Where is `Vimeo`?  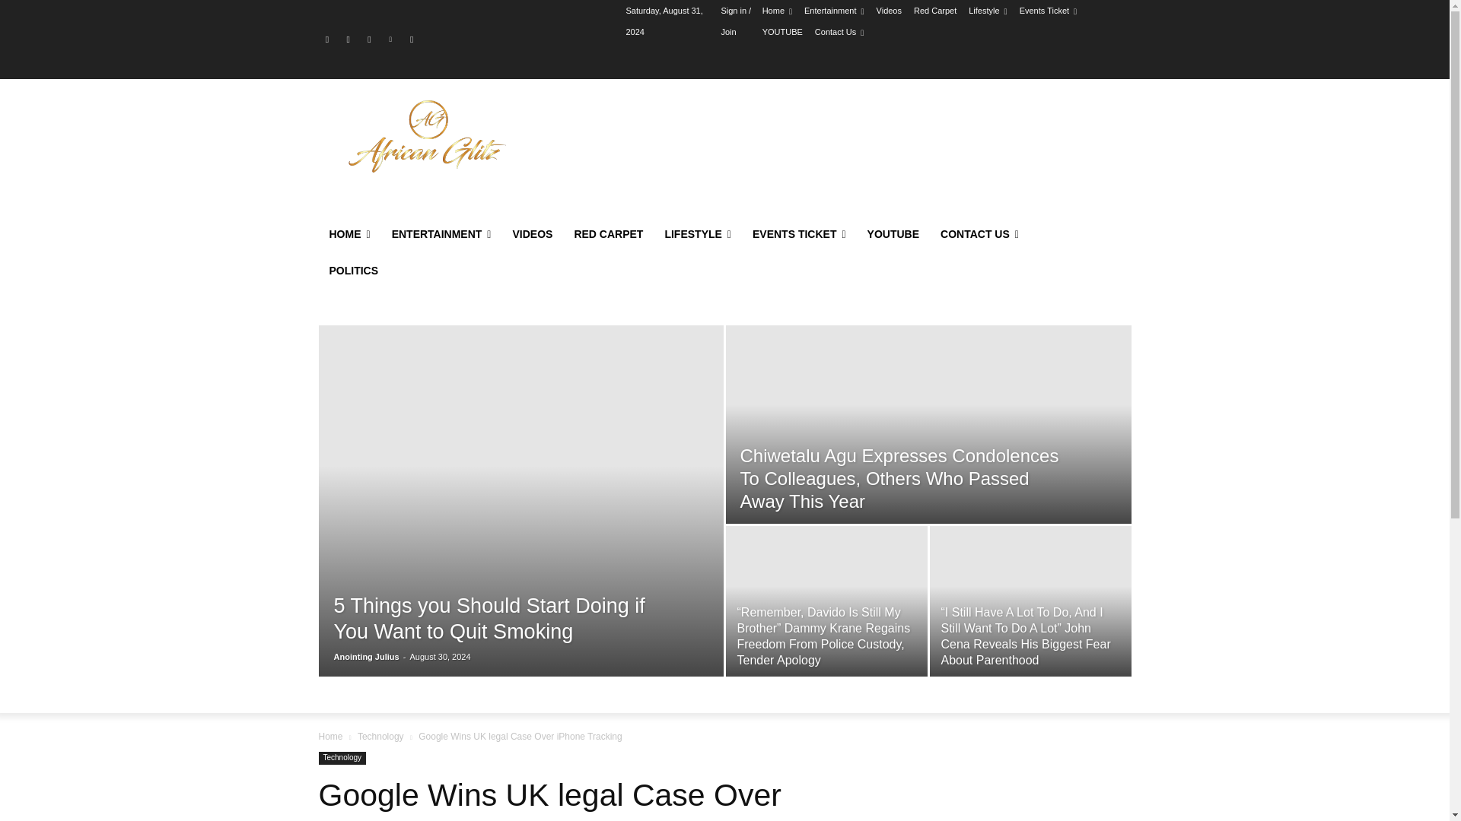
Vimeo is located at coordinates (390, 40).